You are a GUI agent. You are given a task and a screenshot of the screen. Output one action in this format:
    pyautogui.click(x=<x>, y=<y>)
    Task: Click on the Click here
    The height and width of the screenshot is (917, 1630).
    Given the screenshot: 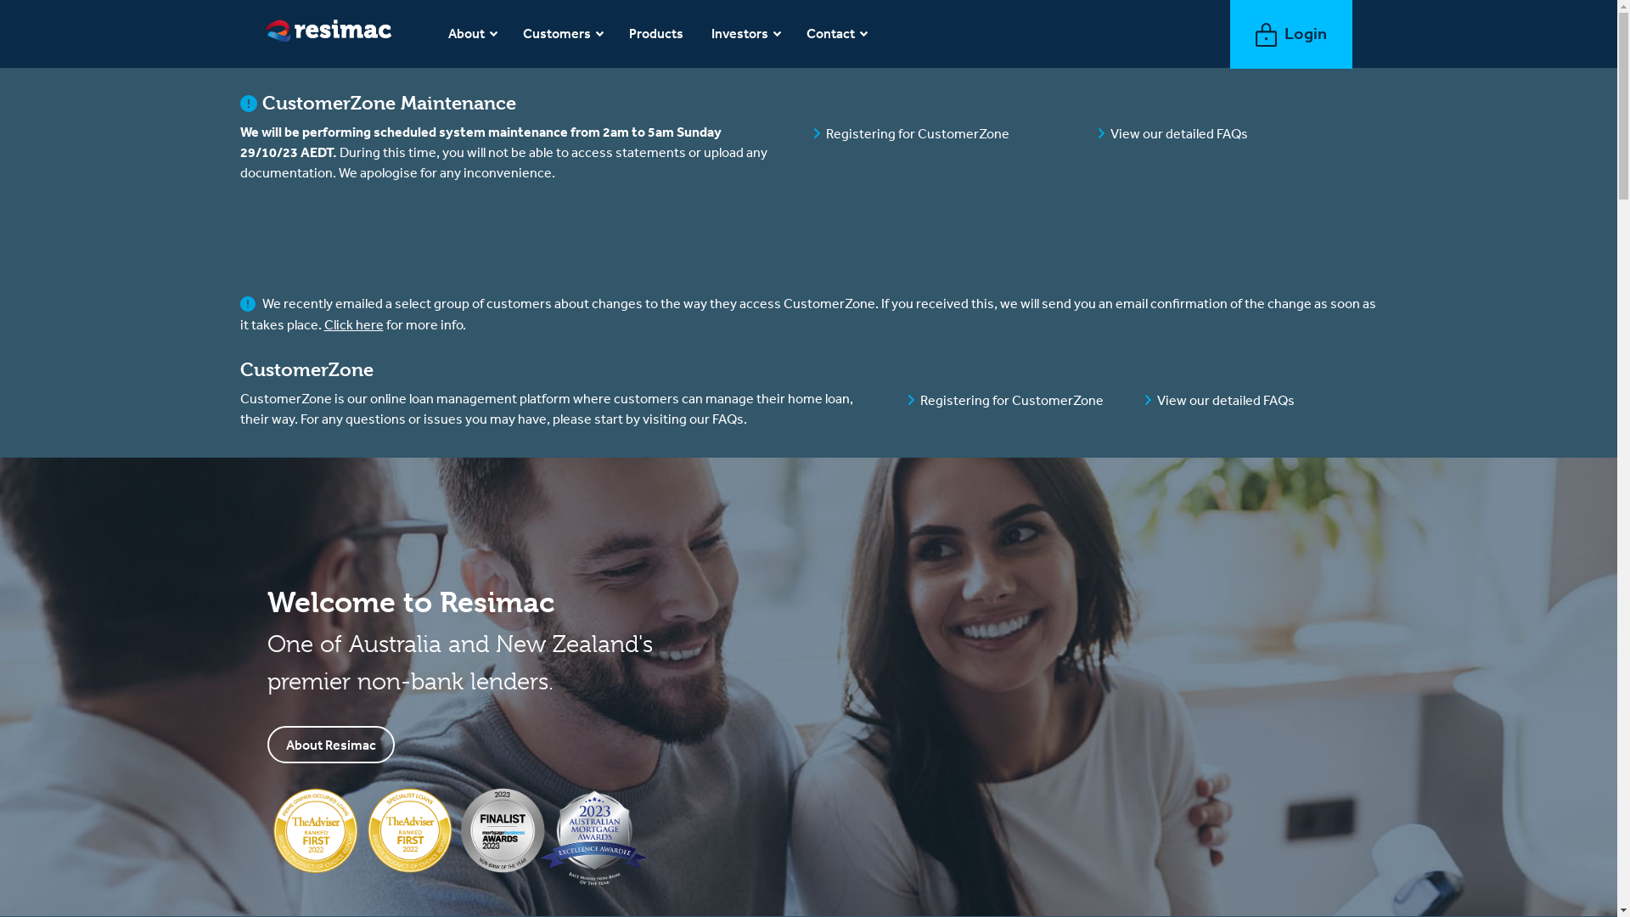 What is the action you would take?
    pyautogui.click(x=354, y=324)
    